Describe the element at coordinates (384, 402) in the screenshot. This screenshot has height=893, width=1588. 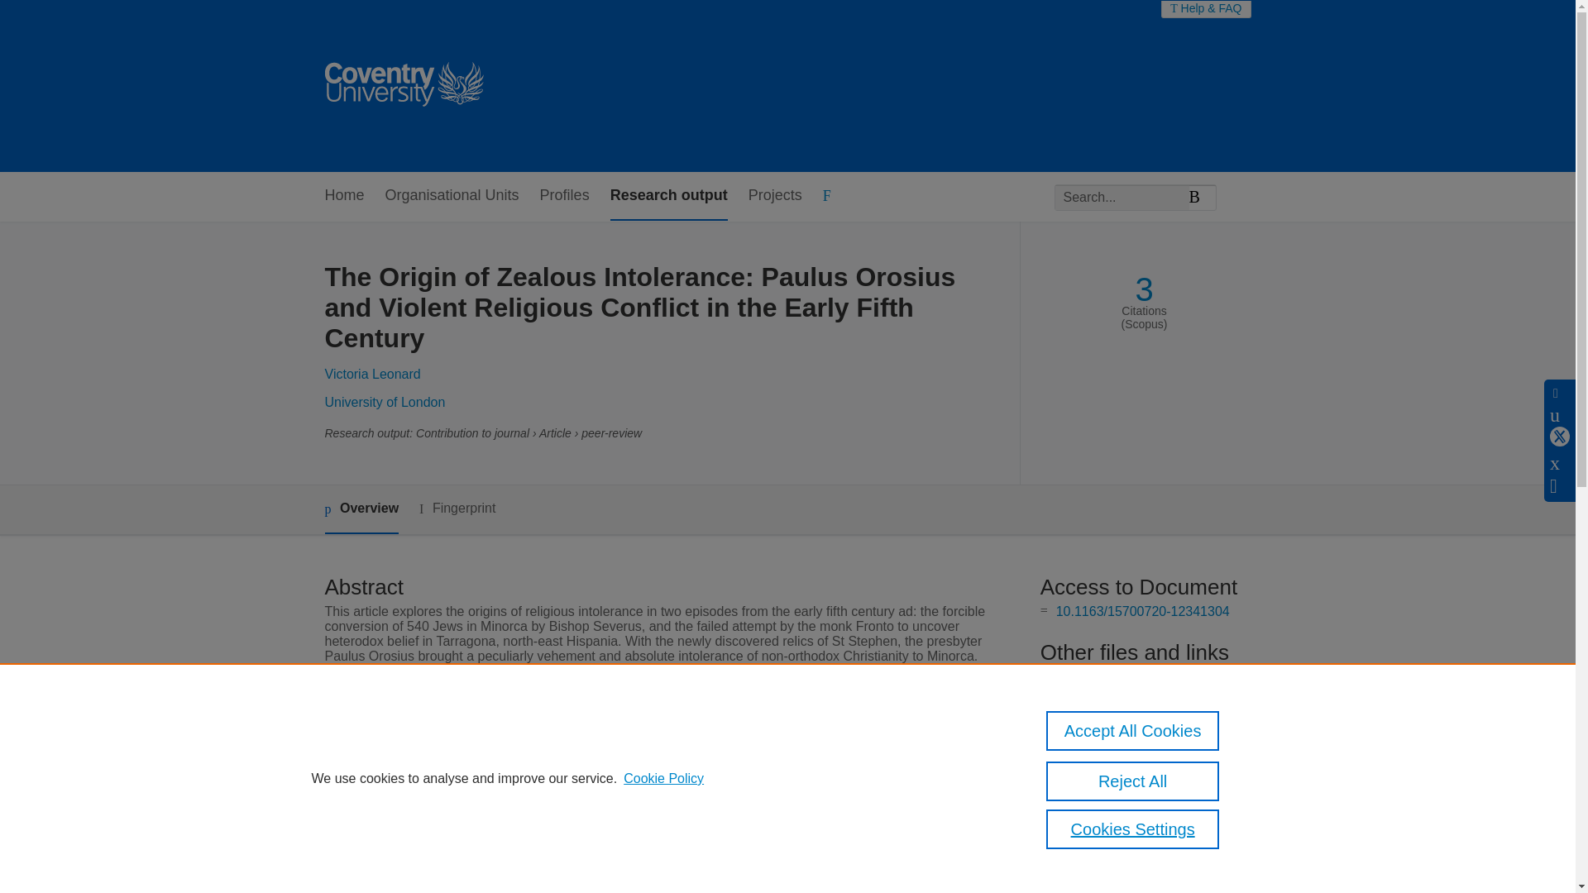
I see `University of London` at that location.